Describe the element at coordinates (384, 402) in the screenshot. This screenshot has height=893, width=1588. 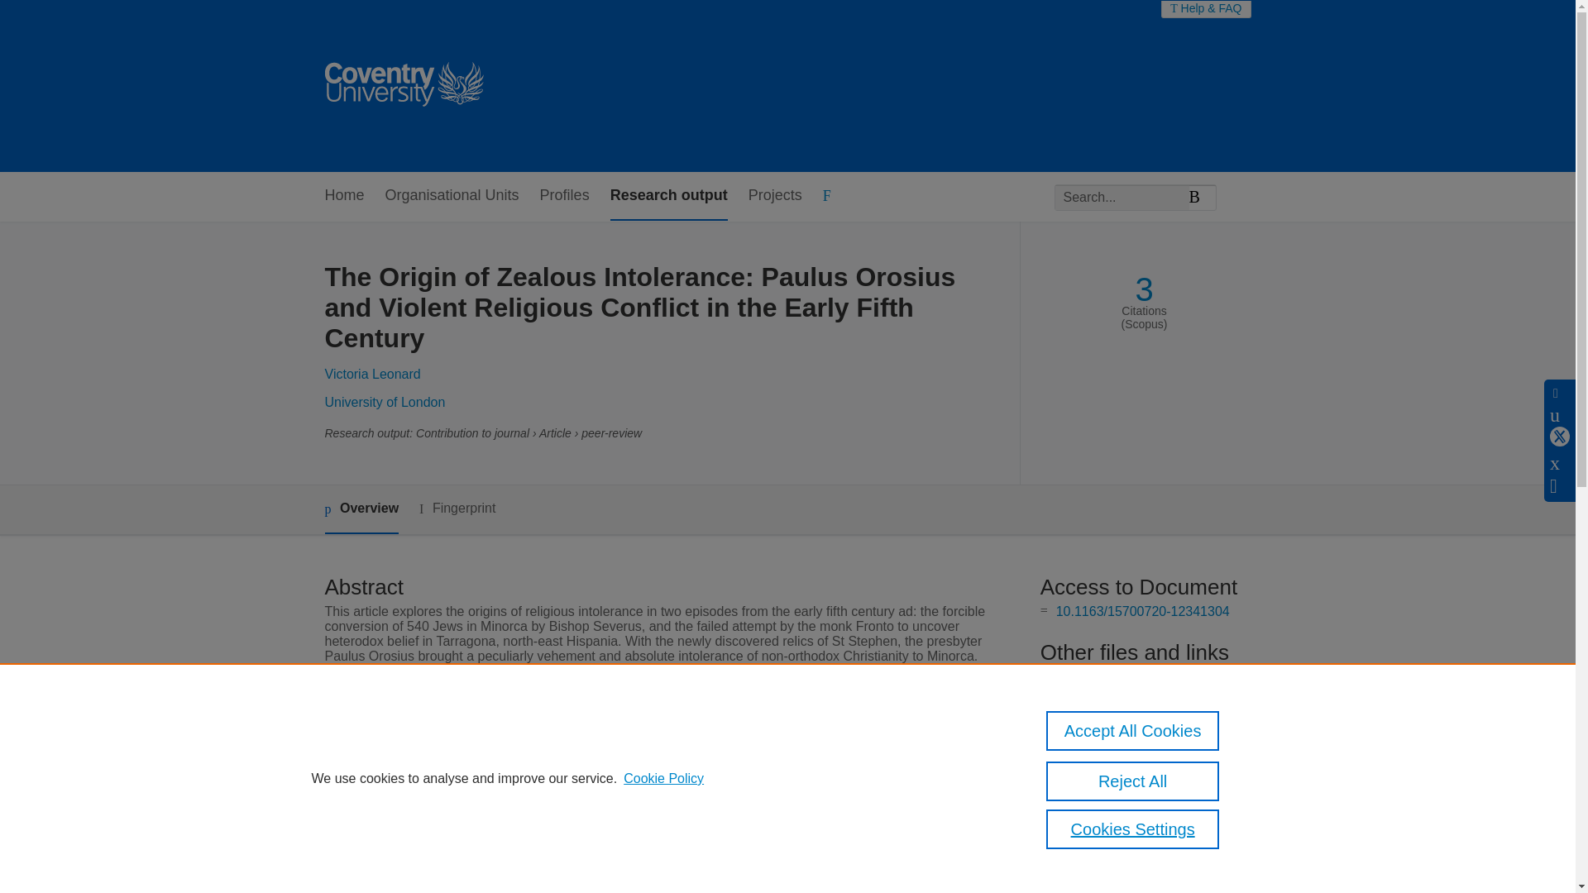
I see `University of London` at that location.